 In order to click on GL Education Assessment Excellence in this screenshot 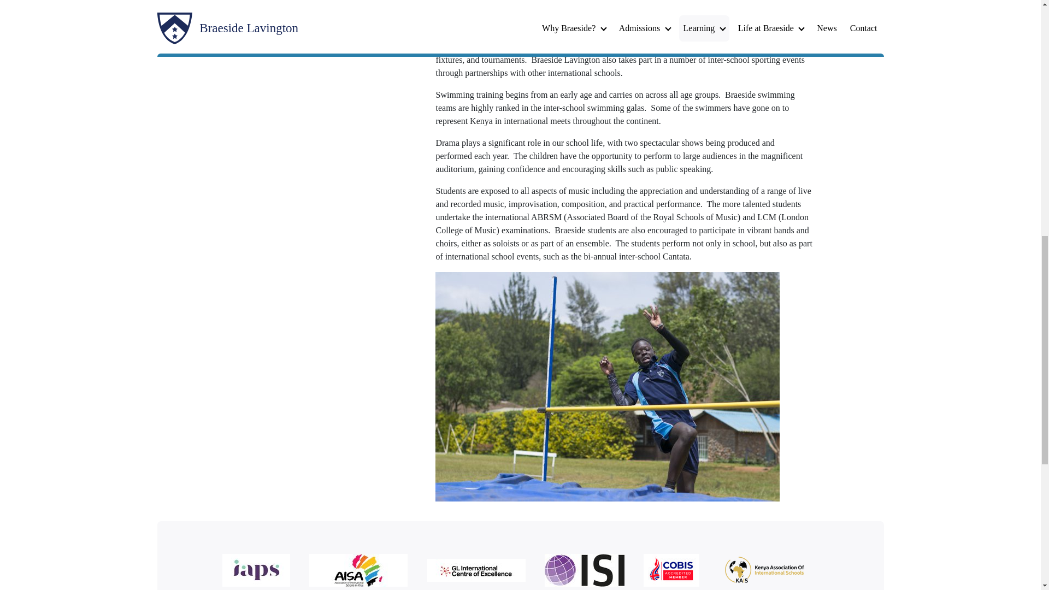, I will do `click(480, 573)`.